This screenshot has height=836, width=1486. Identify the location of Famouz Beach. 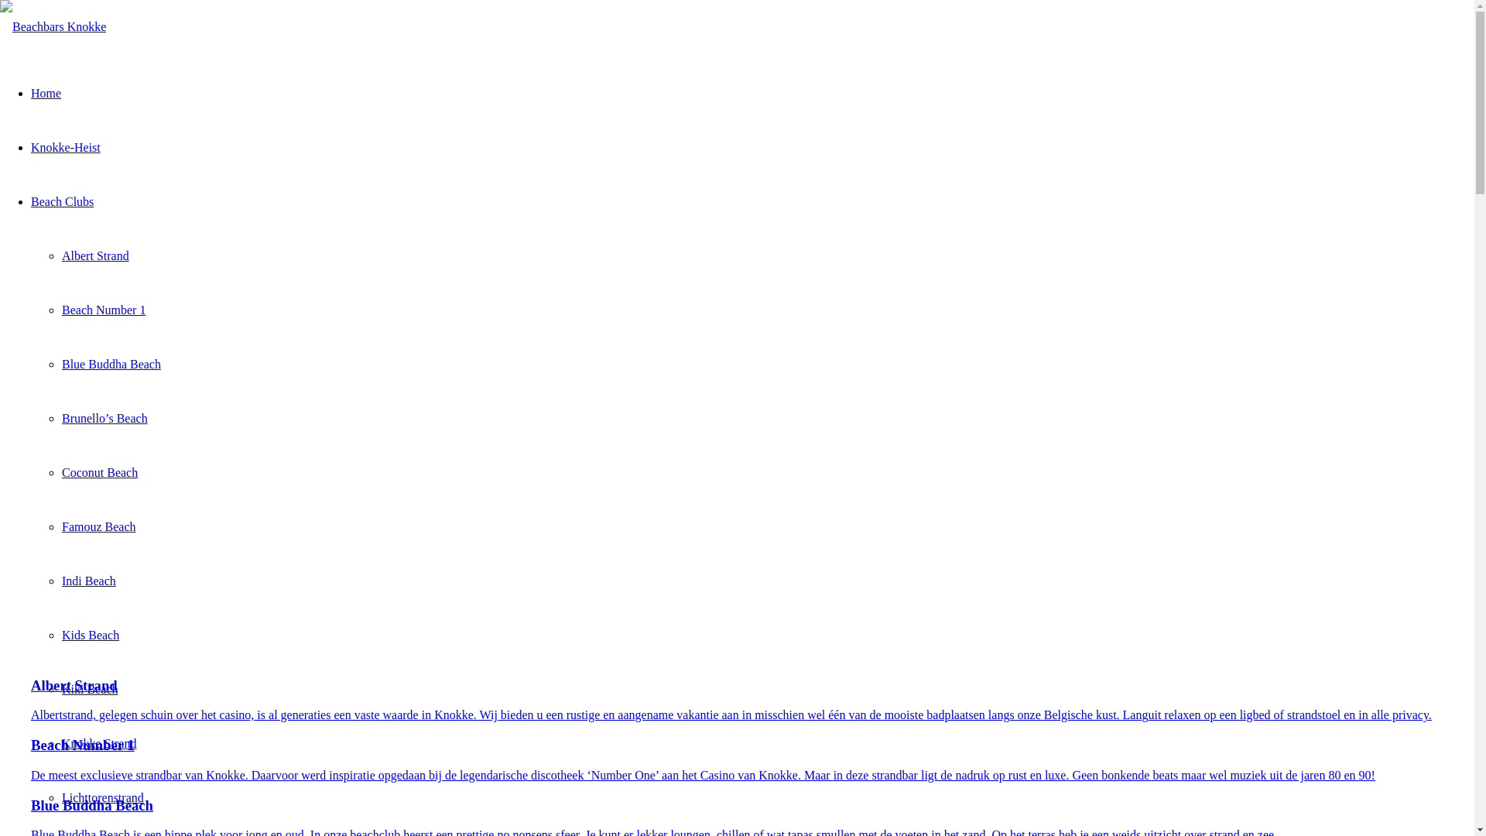
(99, 526).